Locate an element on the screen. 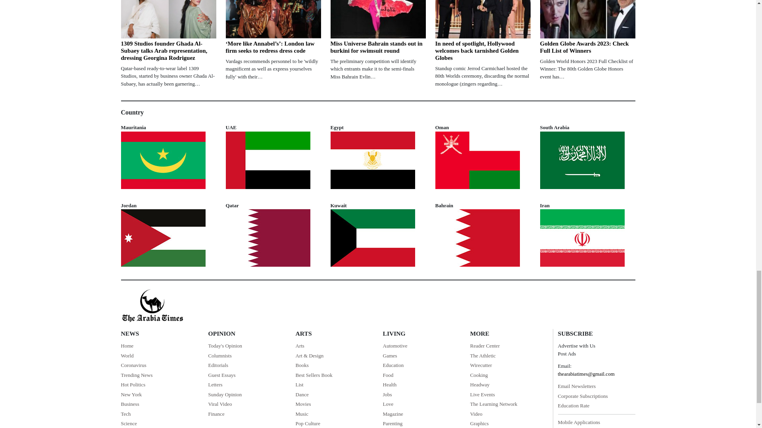 Image resolution: width=762 pixels, height=428 pixels. Golden Globe Awards 2023: Check Full List of Winners is located at coordinates (587, 19).